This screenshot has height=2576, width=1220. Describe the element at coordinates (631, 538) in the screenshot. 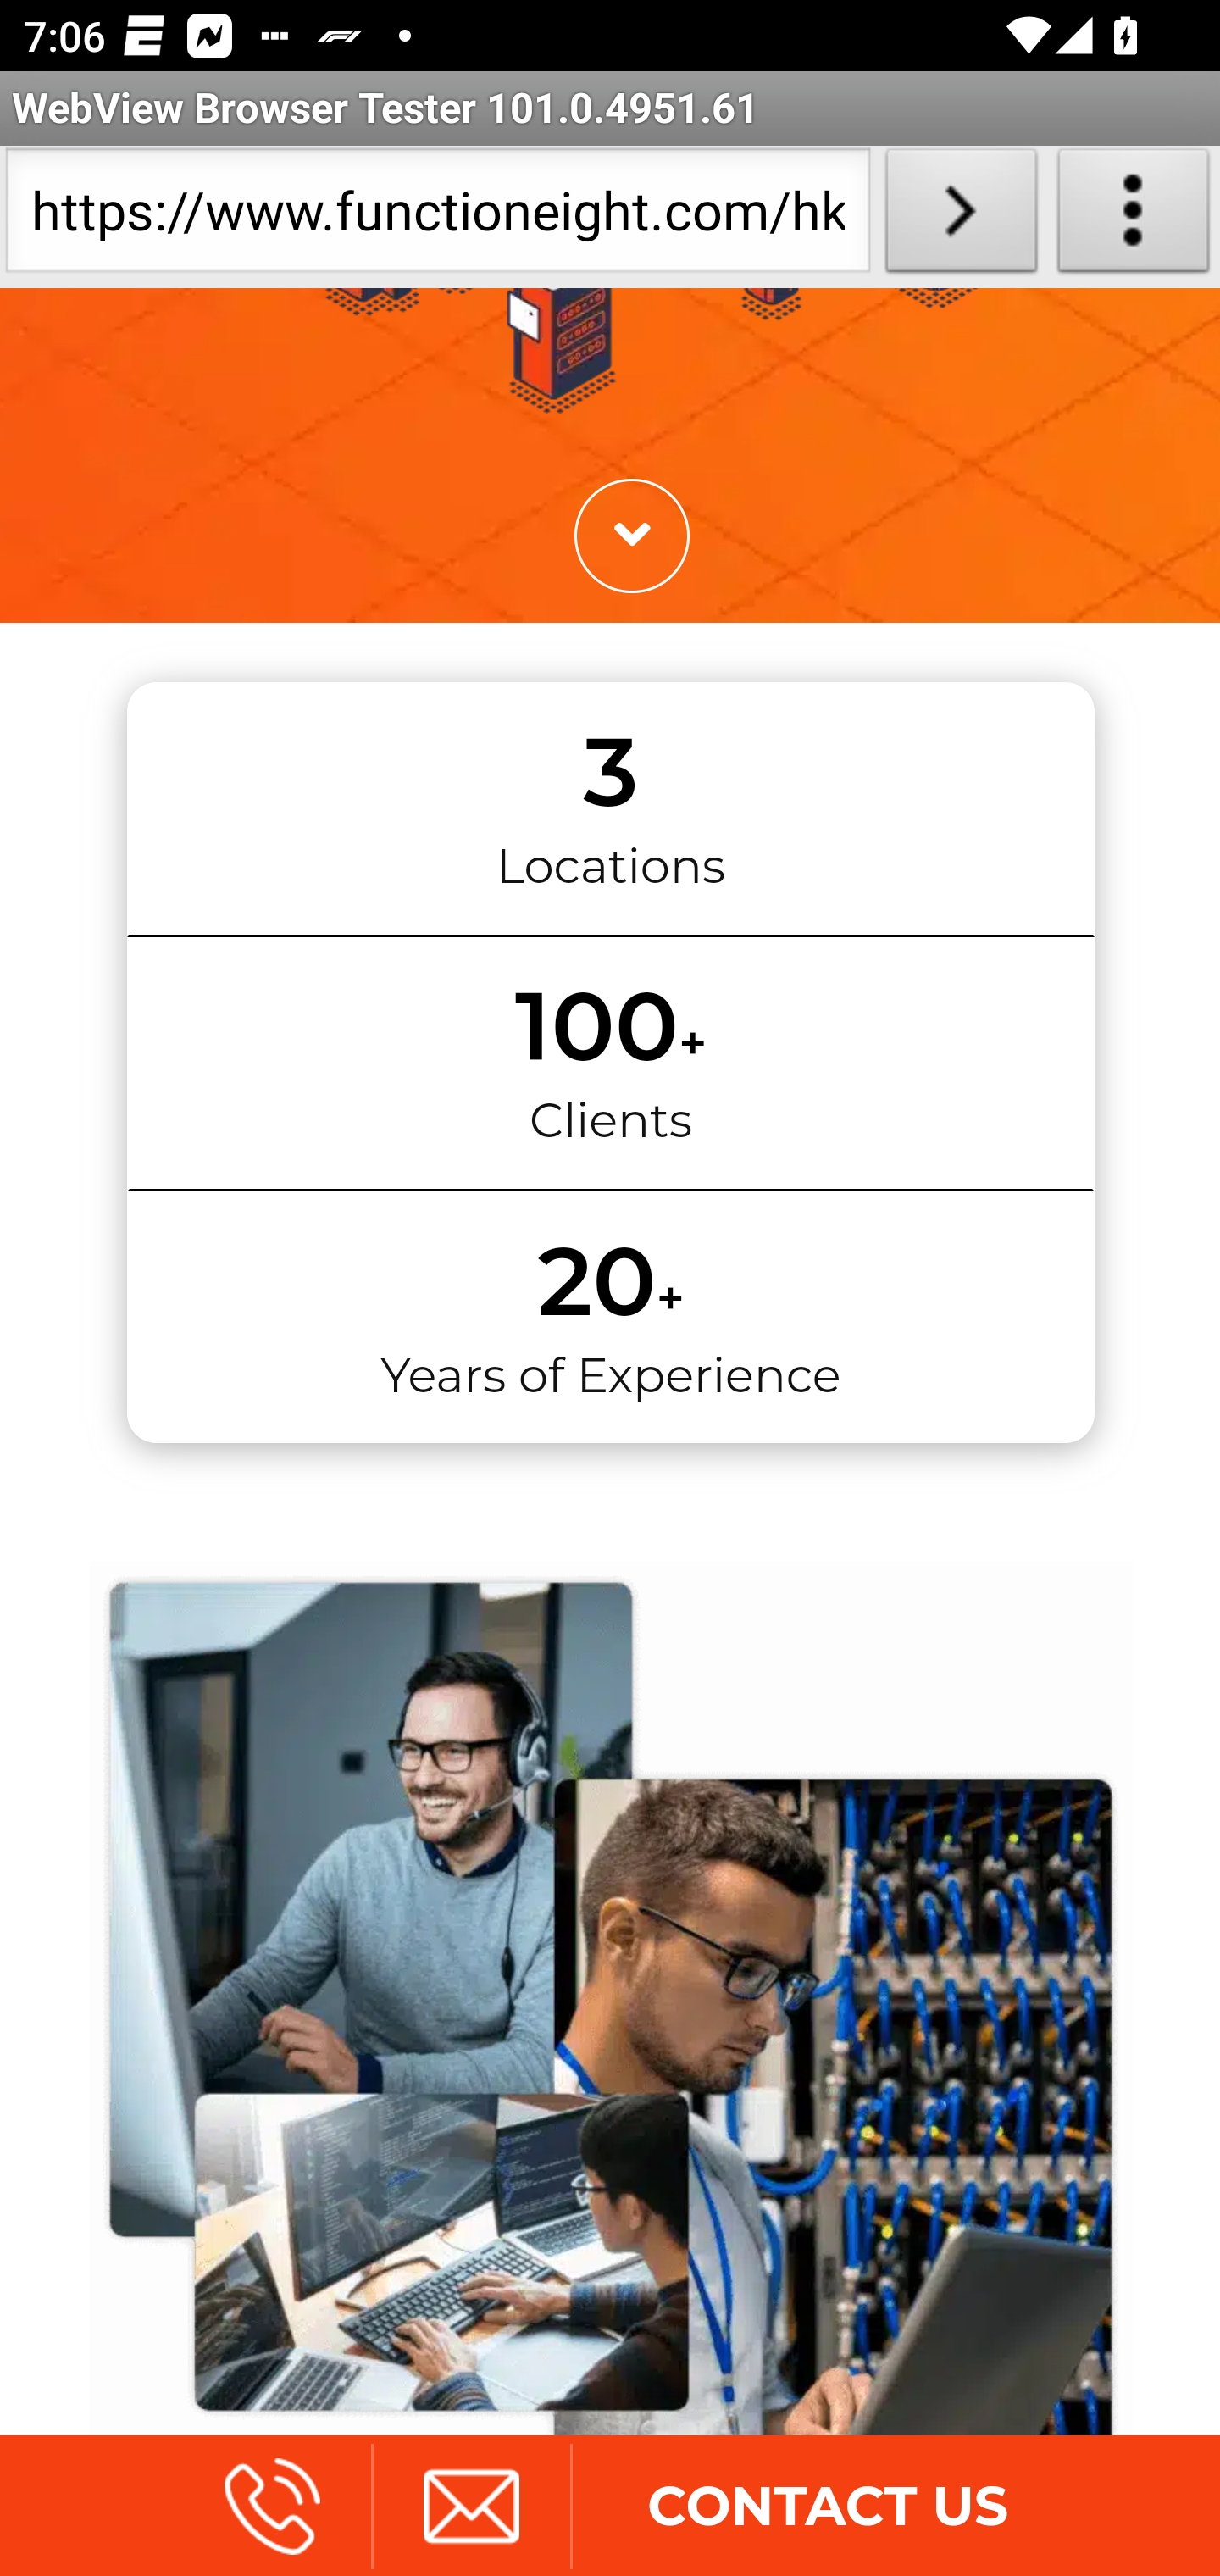

I see `Link to #section-about-functioneight ` at that location.